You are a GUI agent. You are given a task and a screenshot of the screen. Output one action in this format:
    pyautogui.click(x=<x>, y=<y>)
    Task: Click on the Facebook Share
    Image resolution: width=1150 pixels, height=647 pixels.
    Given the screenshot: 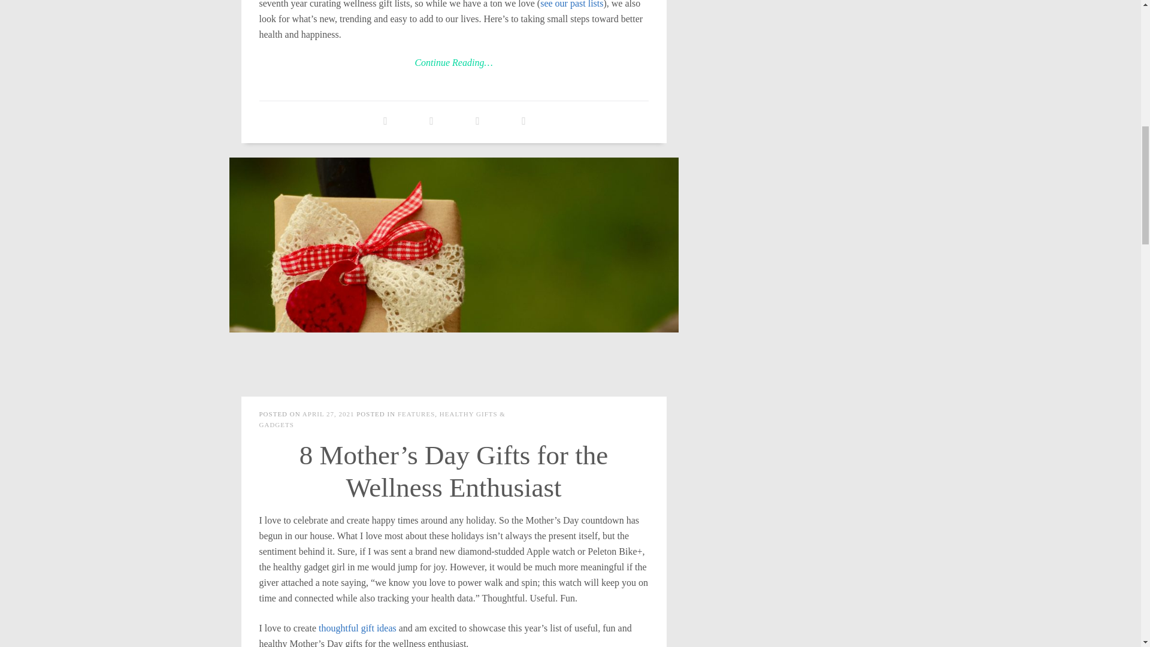 What is the action you would take?
    pyautogui.click(x=386, y=121)
    